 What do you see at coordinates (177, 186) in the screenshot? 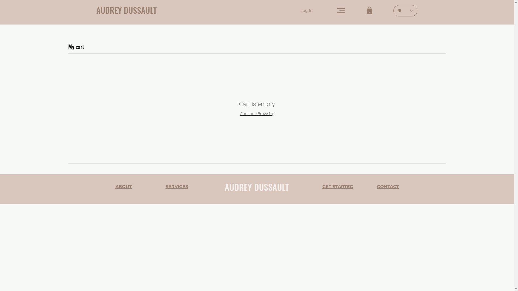
I see `SERVICES` at bounding box center [177, 186].